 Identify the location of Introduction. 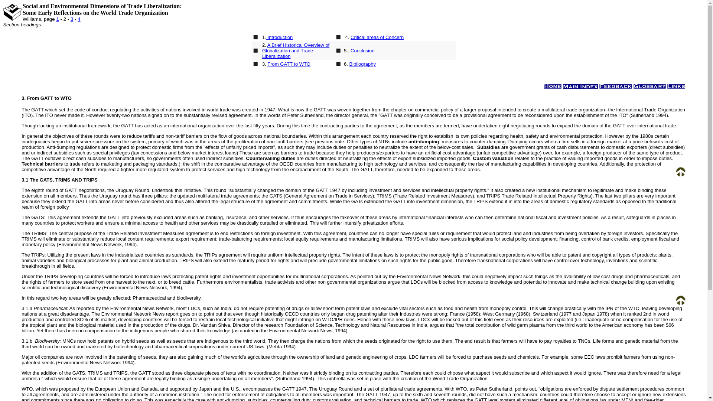
(279, 37).